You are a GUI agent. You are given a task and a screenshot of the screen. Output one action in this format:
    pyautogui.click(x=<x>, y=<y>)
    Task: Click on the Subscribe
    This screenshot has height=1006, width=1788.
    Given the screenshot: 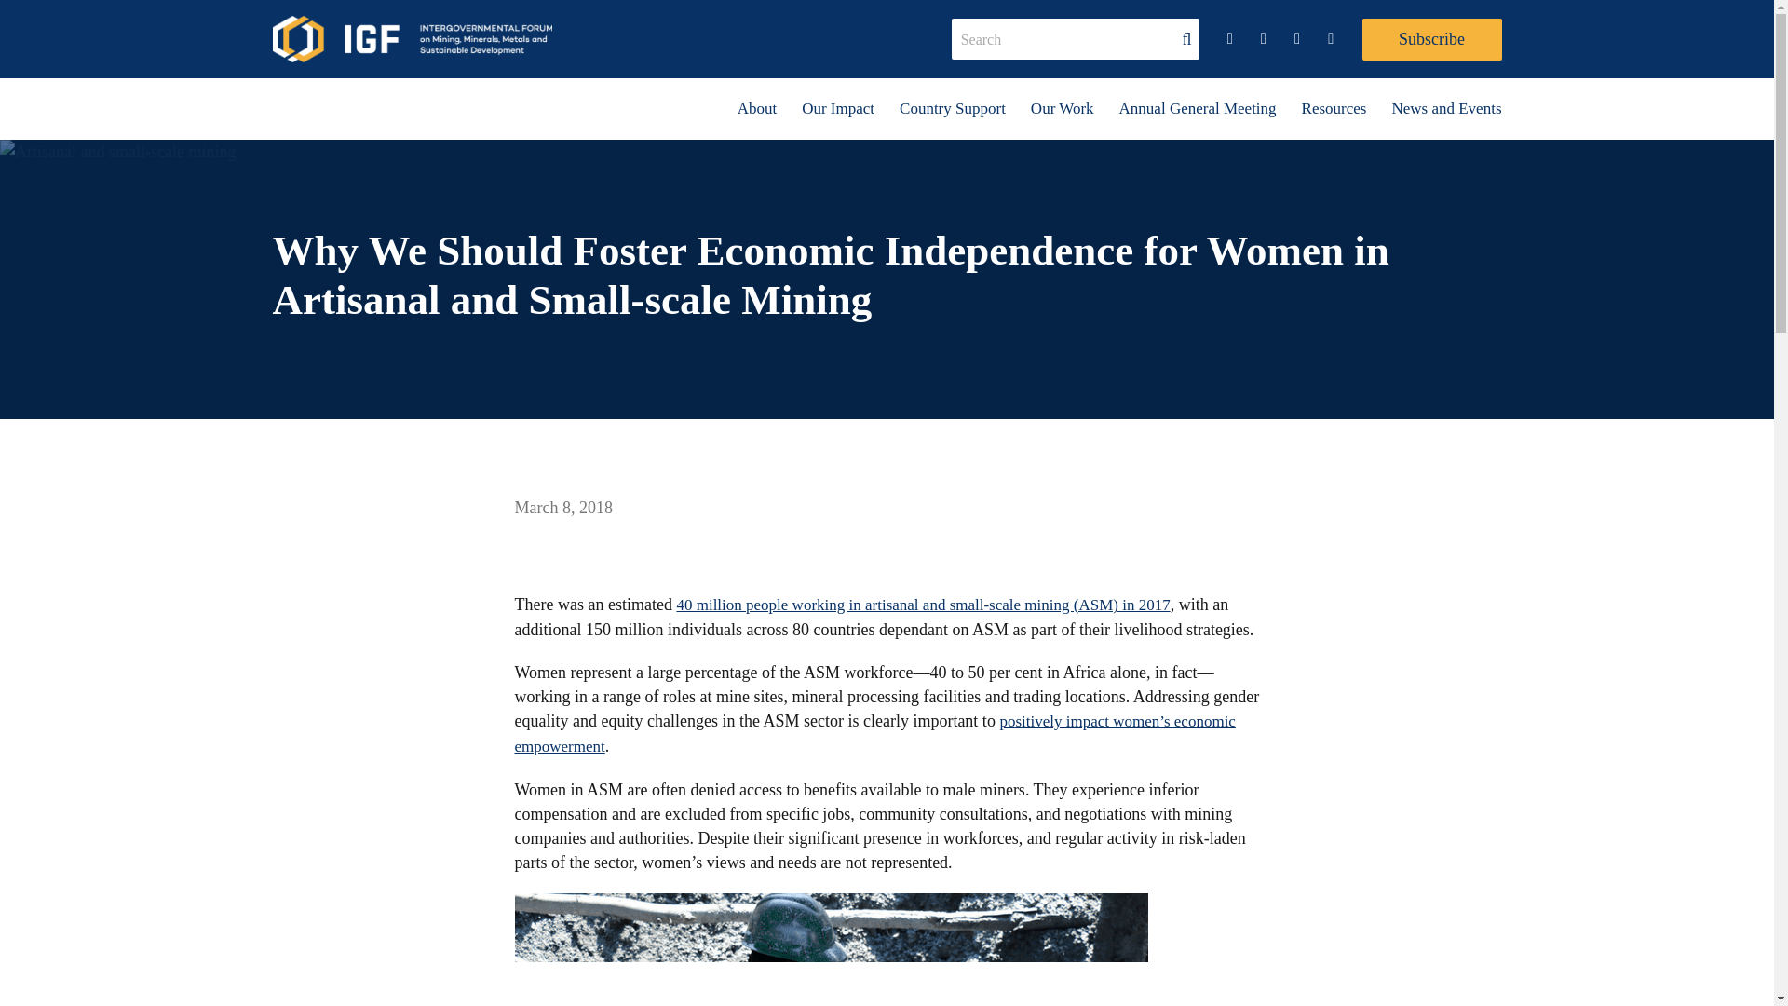 What is the action you would take?
    pyautogui.click(x=1430, y=39)
    